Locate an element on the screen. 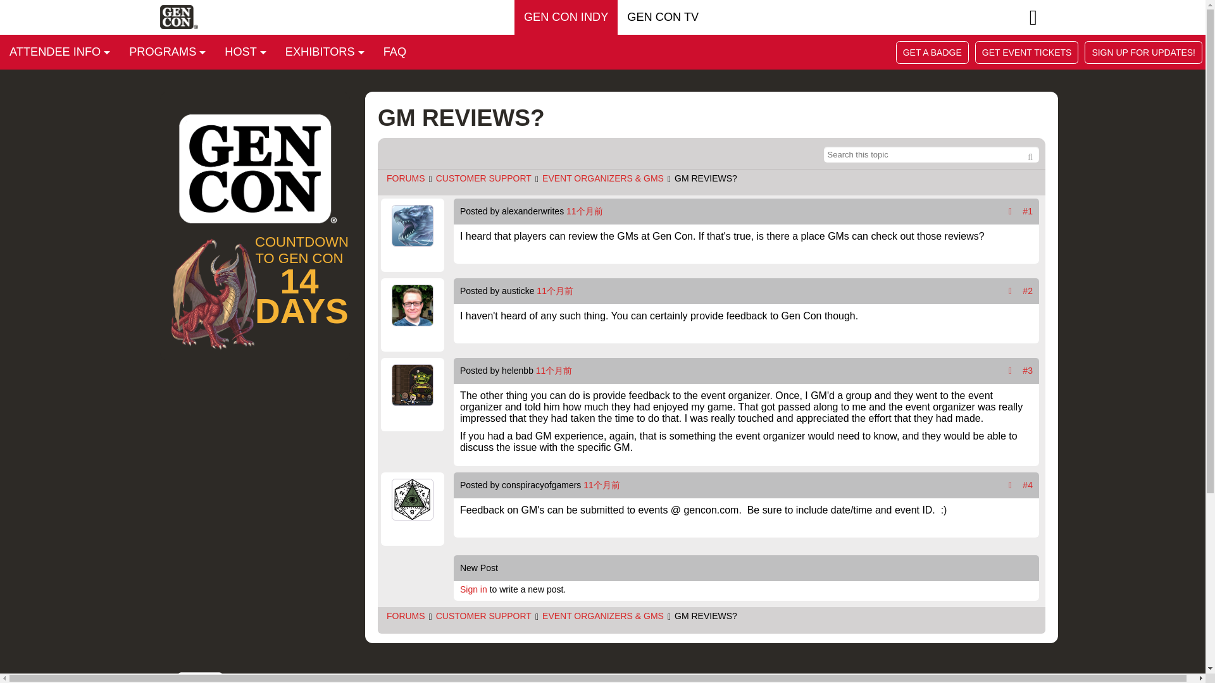 This screenshot has width=1215, height=683. Reply to Post is located at coordinates (1010, 485).